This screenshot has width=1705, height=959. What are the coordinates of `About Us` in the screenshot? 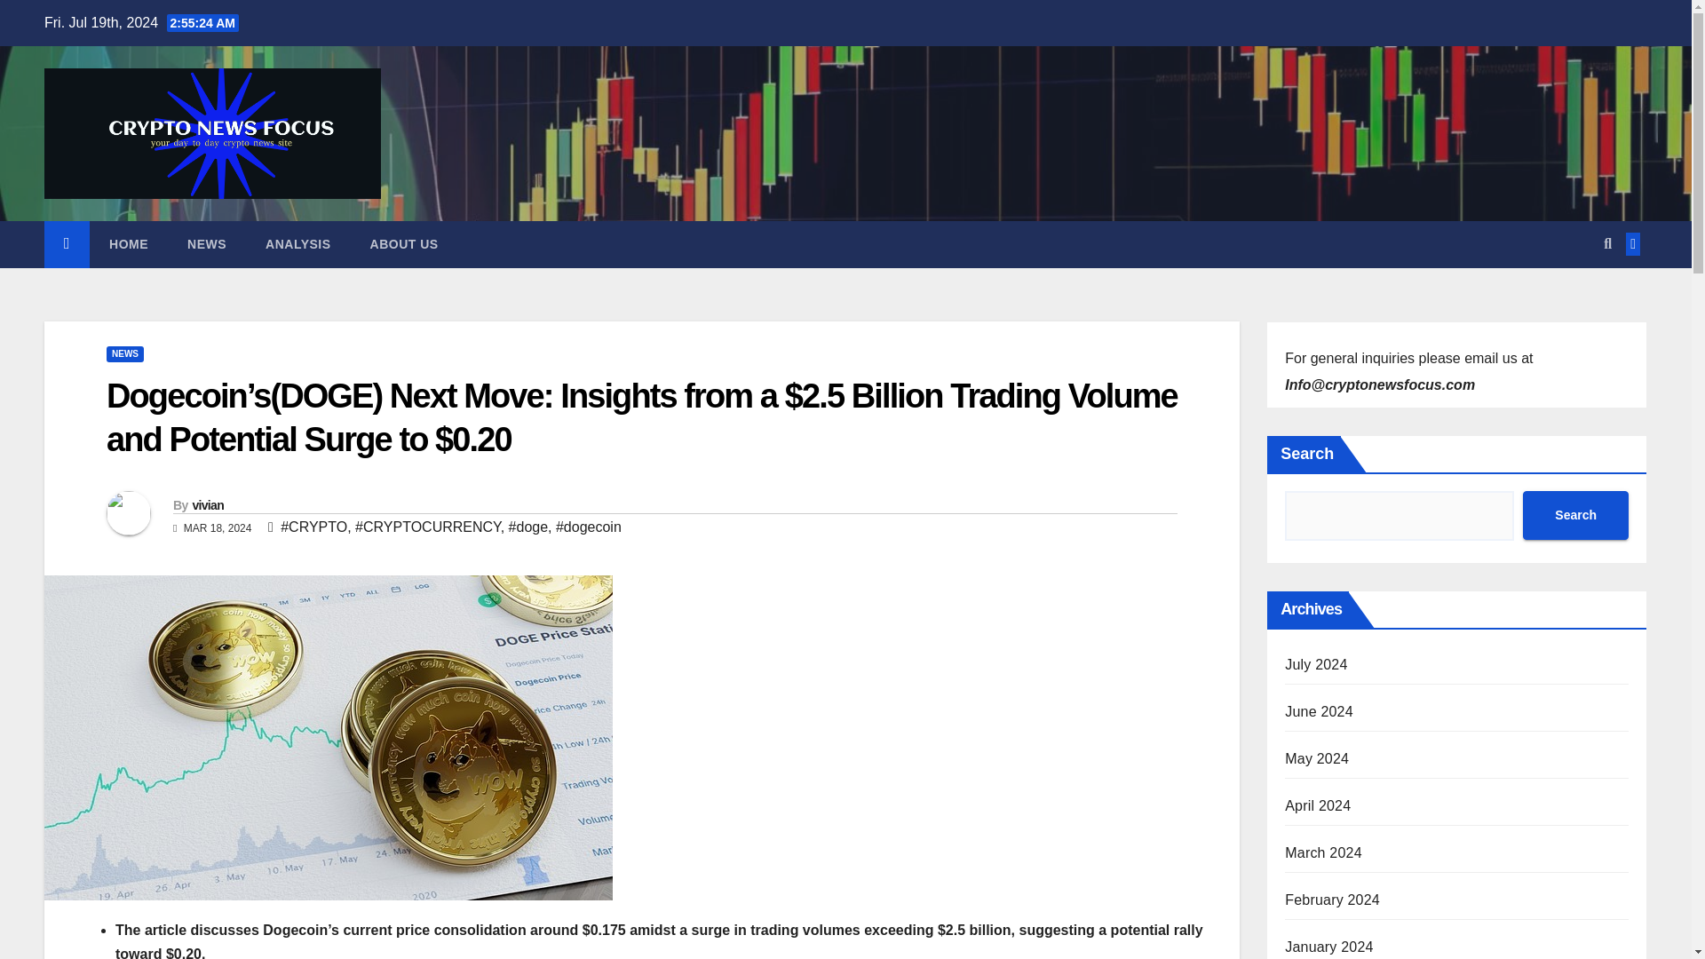 It's located at (405, 244).